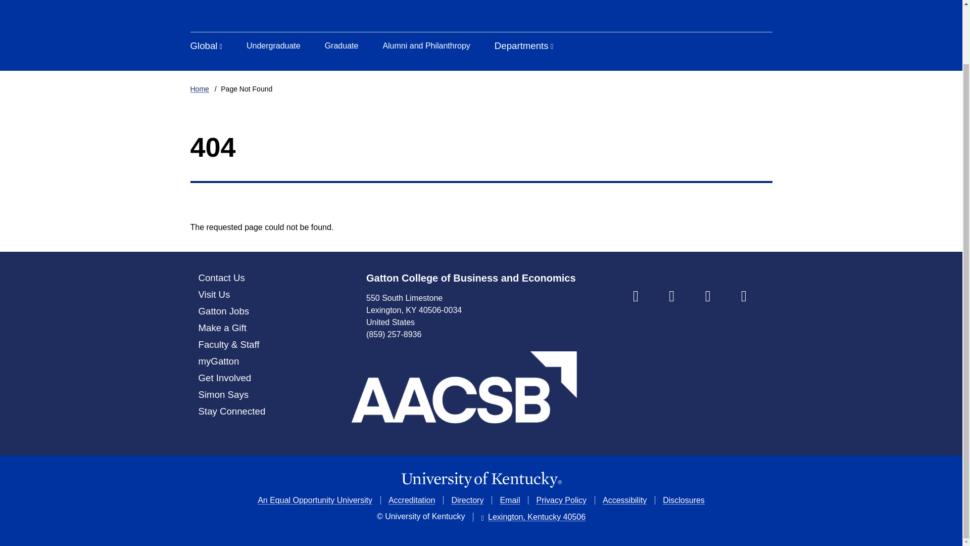 This screenshot has width=970, height=546. Describe the element at coordinates (315, 499) in the screenshot. I see `An Equal Opportunity University` at that location.